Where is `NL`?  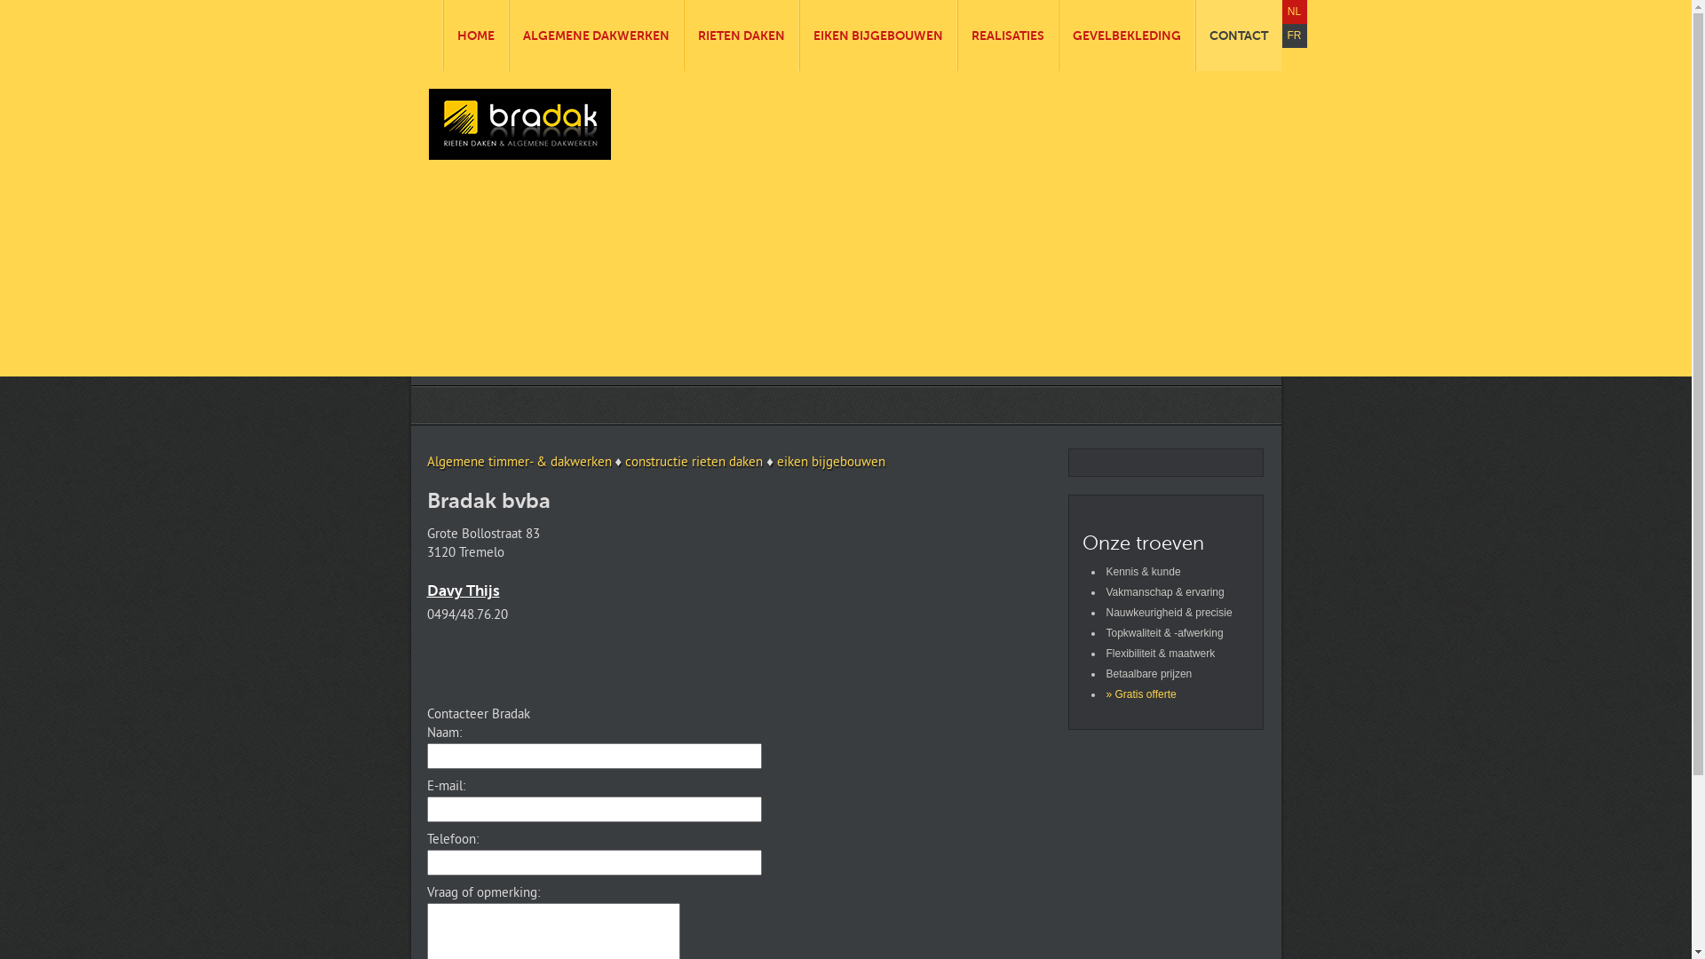 NL is located at coordinates (1295, 12).